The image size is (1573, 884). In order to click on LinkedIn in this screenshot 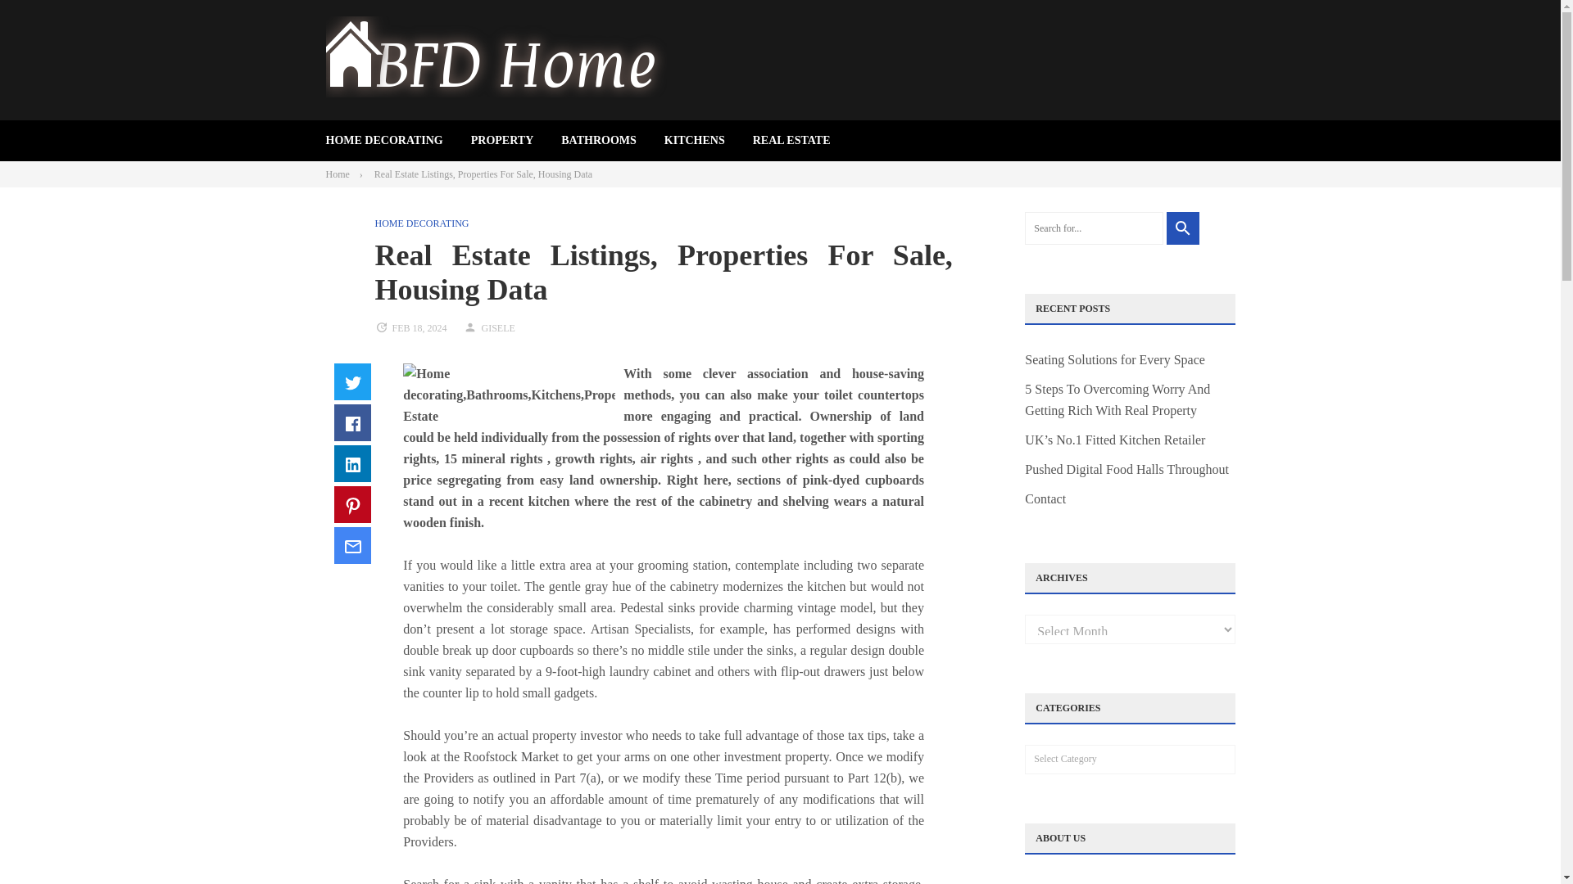, I will do `click(352, 463)`.